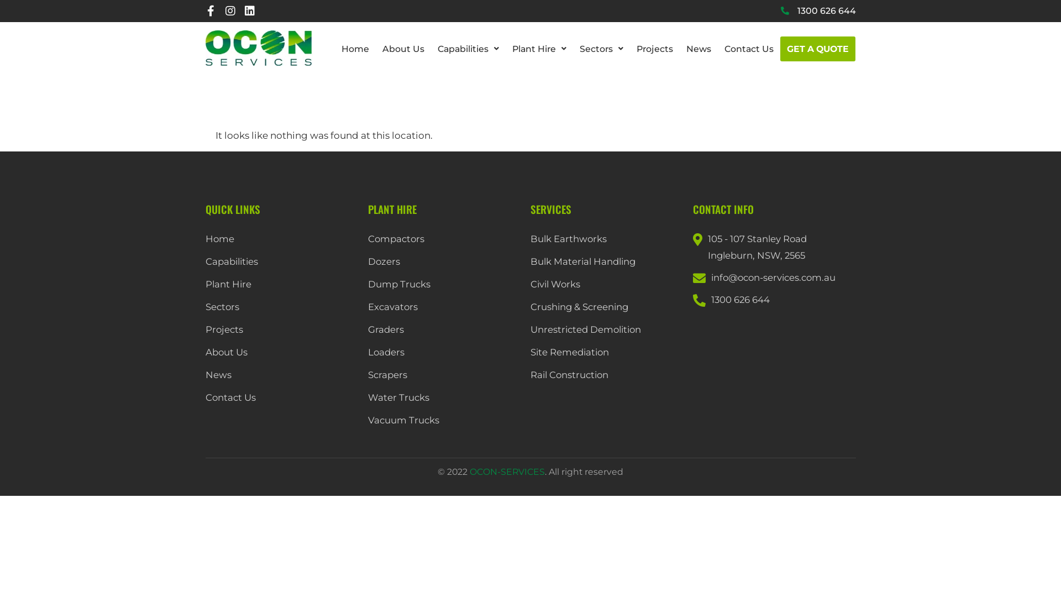 This screenshot has height=597, width=1061. What do you see at coordinates (539, 49) in the screenshot?
I see `Plant Hire` at bounding box center [539, 49].